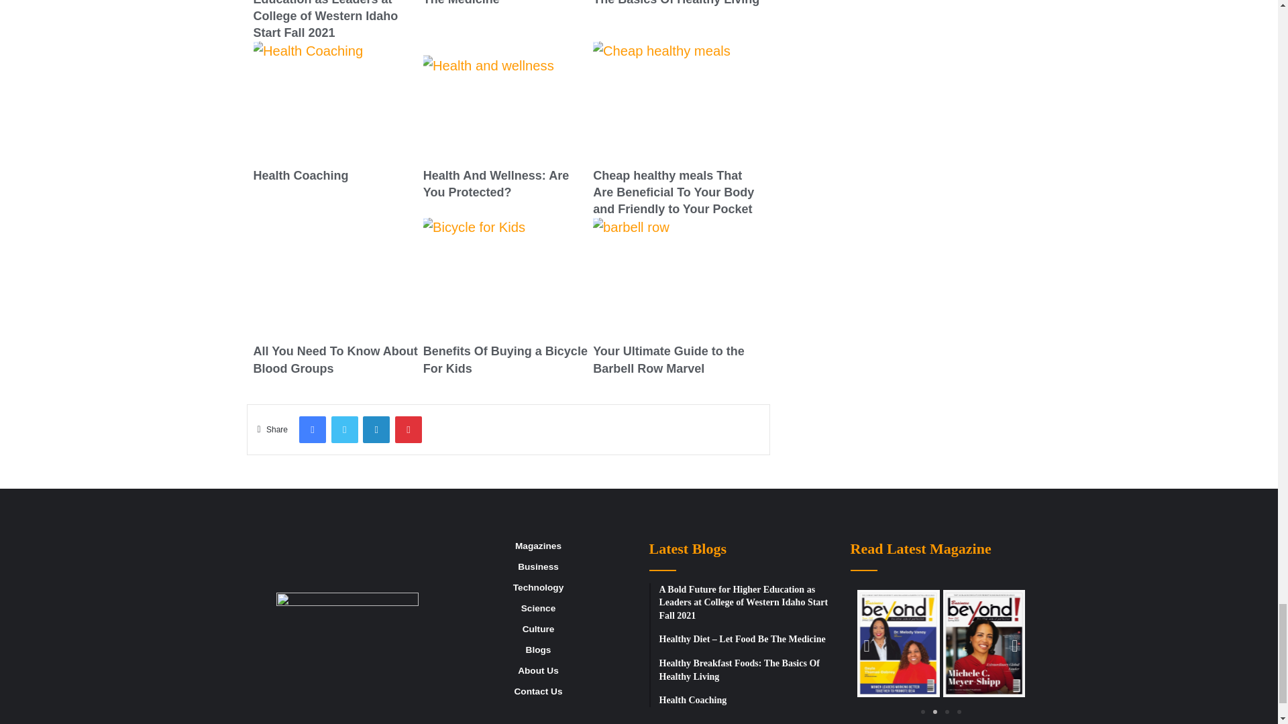 This screenshot has width=1288, height=724. Describe the element at coordinates (312, 429) in the screenshot. I see `Facebook` at that location.